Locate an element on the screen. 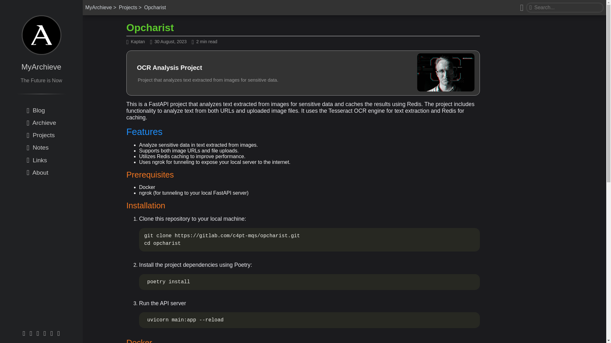 This screenshot has height=343, width=611.   Links is located at coordinates (41, 160).